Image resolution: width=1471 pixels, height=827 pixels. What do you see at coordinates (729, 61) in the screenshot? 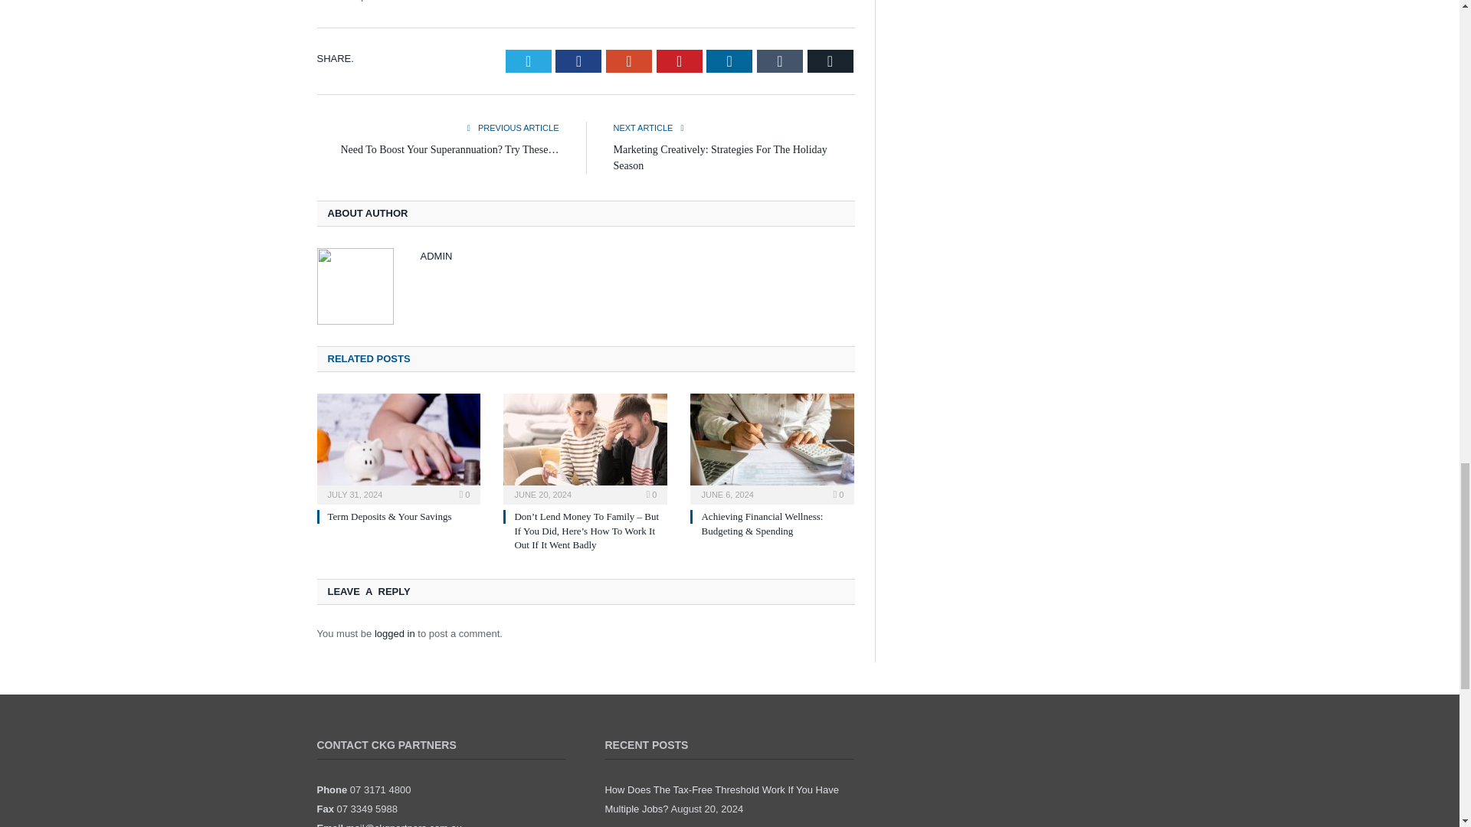
I see `LinkedIn` at bounding box center [729, 61].